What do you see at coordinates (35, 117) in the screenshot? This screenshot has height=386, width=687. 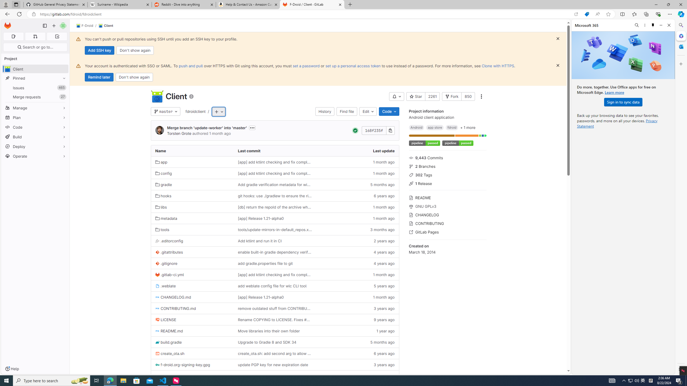 I see `Plan` at bounding box center [35, 117].